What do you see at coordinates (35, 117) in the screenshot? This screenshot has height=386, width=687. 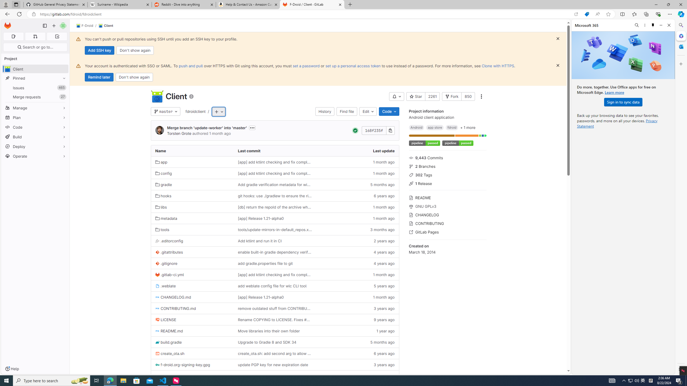 I see `Plan` at bounding box center [35, 117].